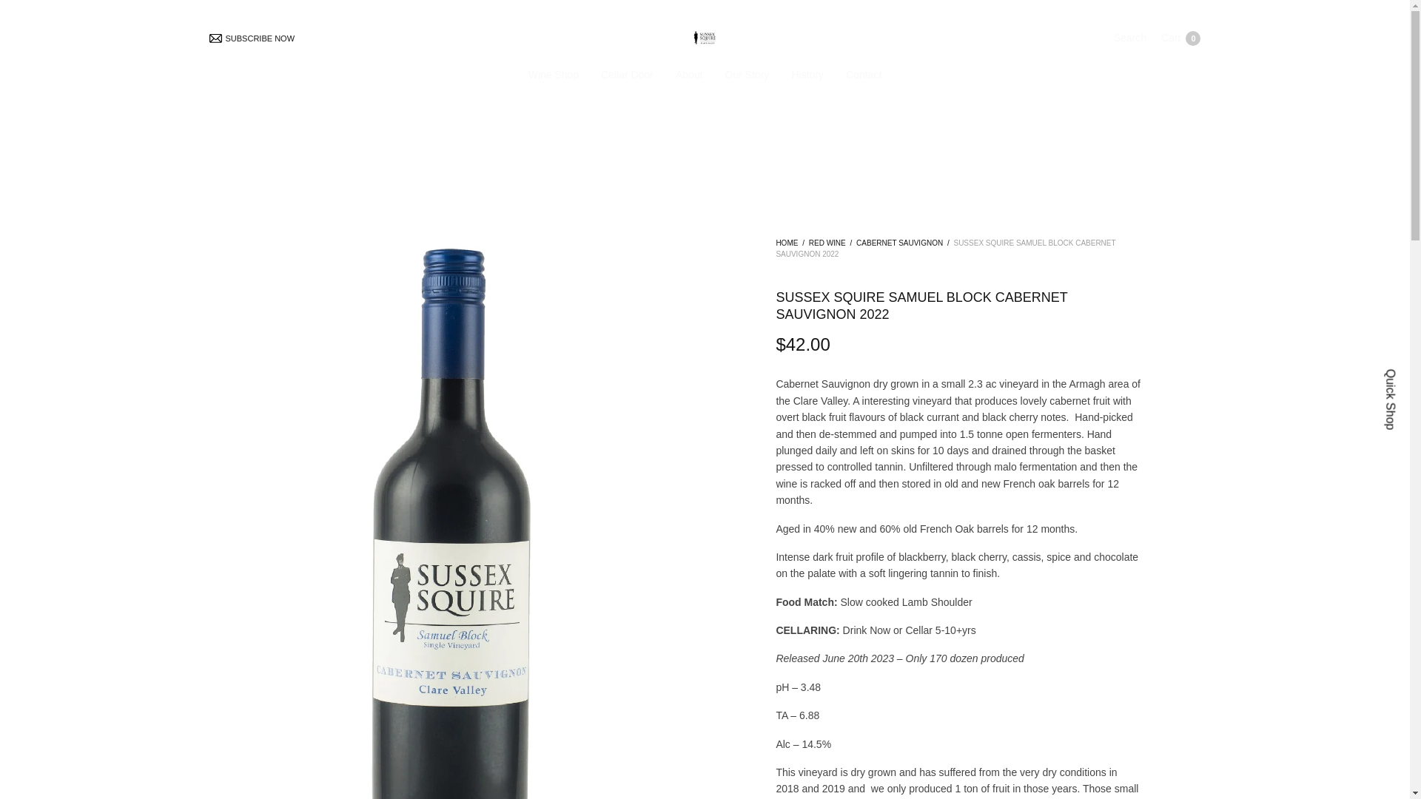 Image resolution: width=1421 pixels, height=799 pixels. What do you see at coordinates (900, 243) in the screenshot?
I see `Our Story` at bounding box center [900, 243].